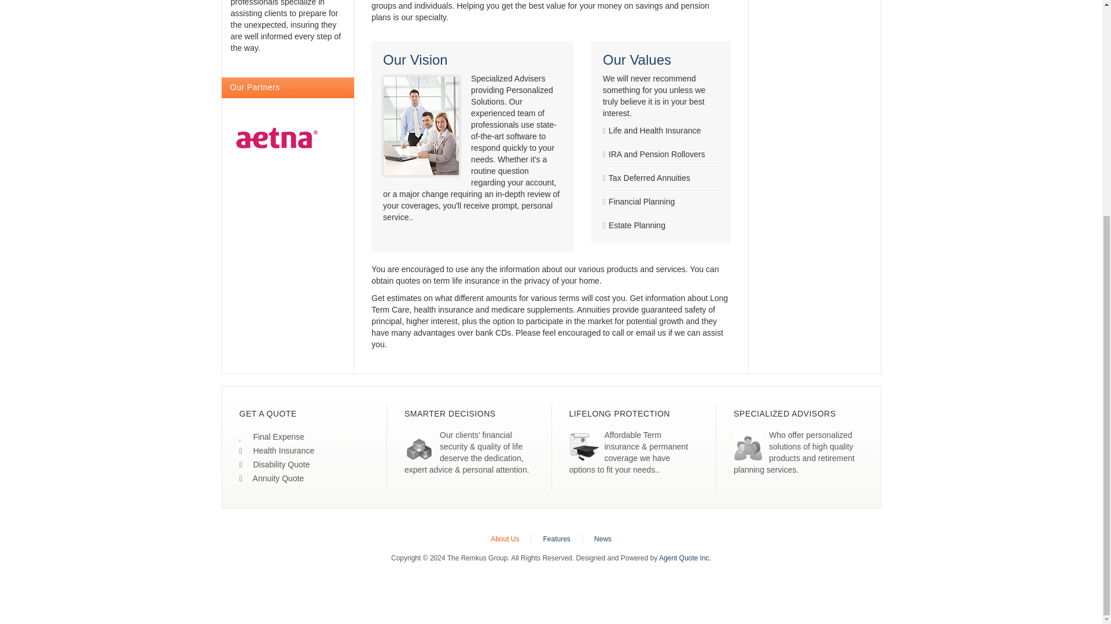 The image size is (1111, 624). What do you see at coordinates (272, 437) in the screenshot?
I see `Life Quote` at bounding box center [272, 437].